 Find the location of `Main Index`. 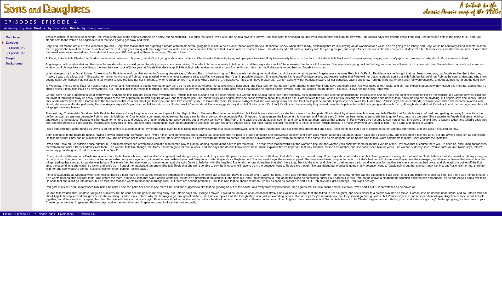

Main Index is located at coordinates (67, 214).